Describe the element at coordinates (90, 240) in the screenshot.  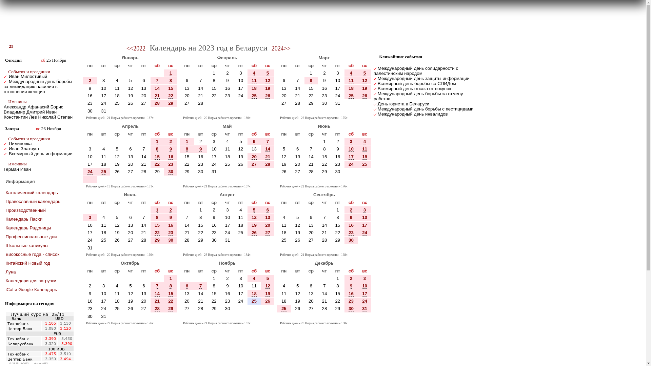
I see `24` at that location.